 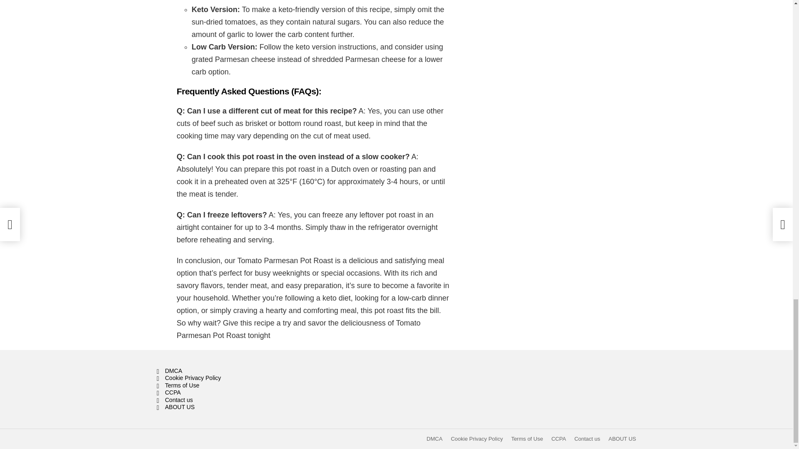 I want to click on DMCA, so click(x=434, y=439).